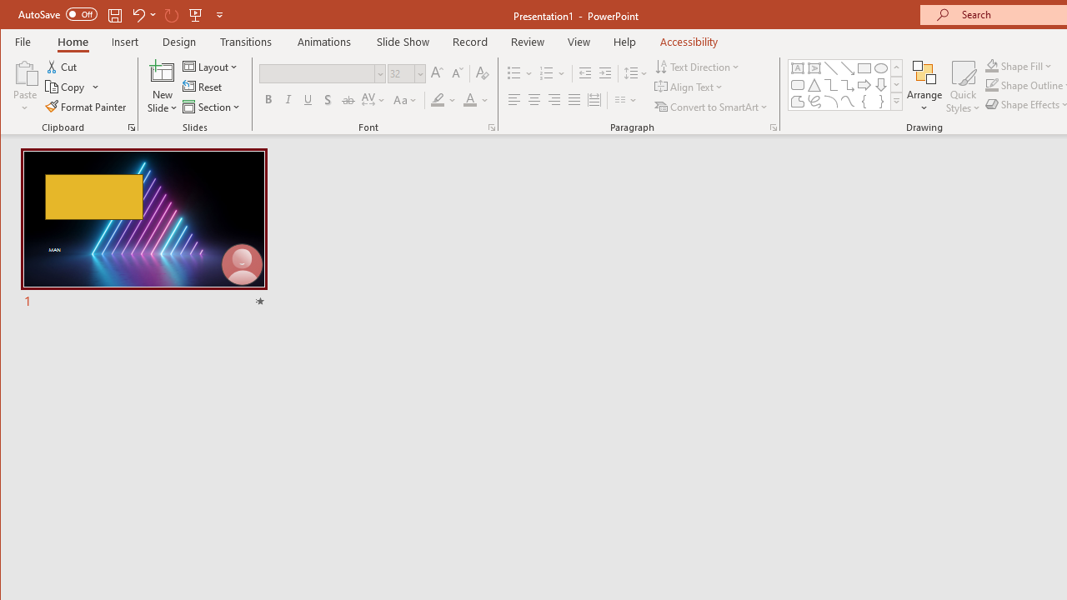  Describe the element at coordinates (579, 42) in the screenshot. I see `View` at that location.